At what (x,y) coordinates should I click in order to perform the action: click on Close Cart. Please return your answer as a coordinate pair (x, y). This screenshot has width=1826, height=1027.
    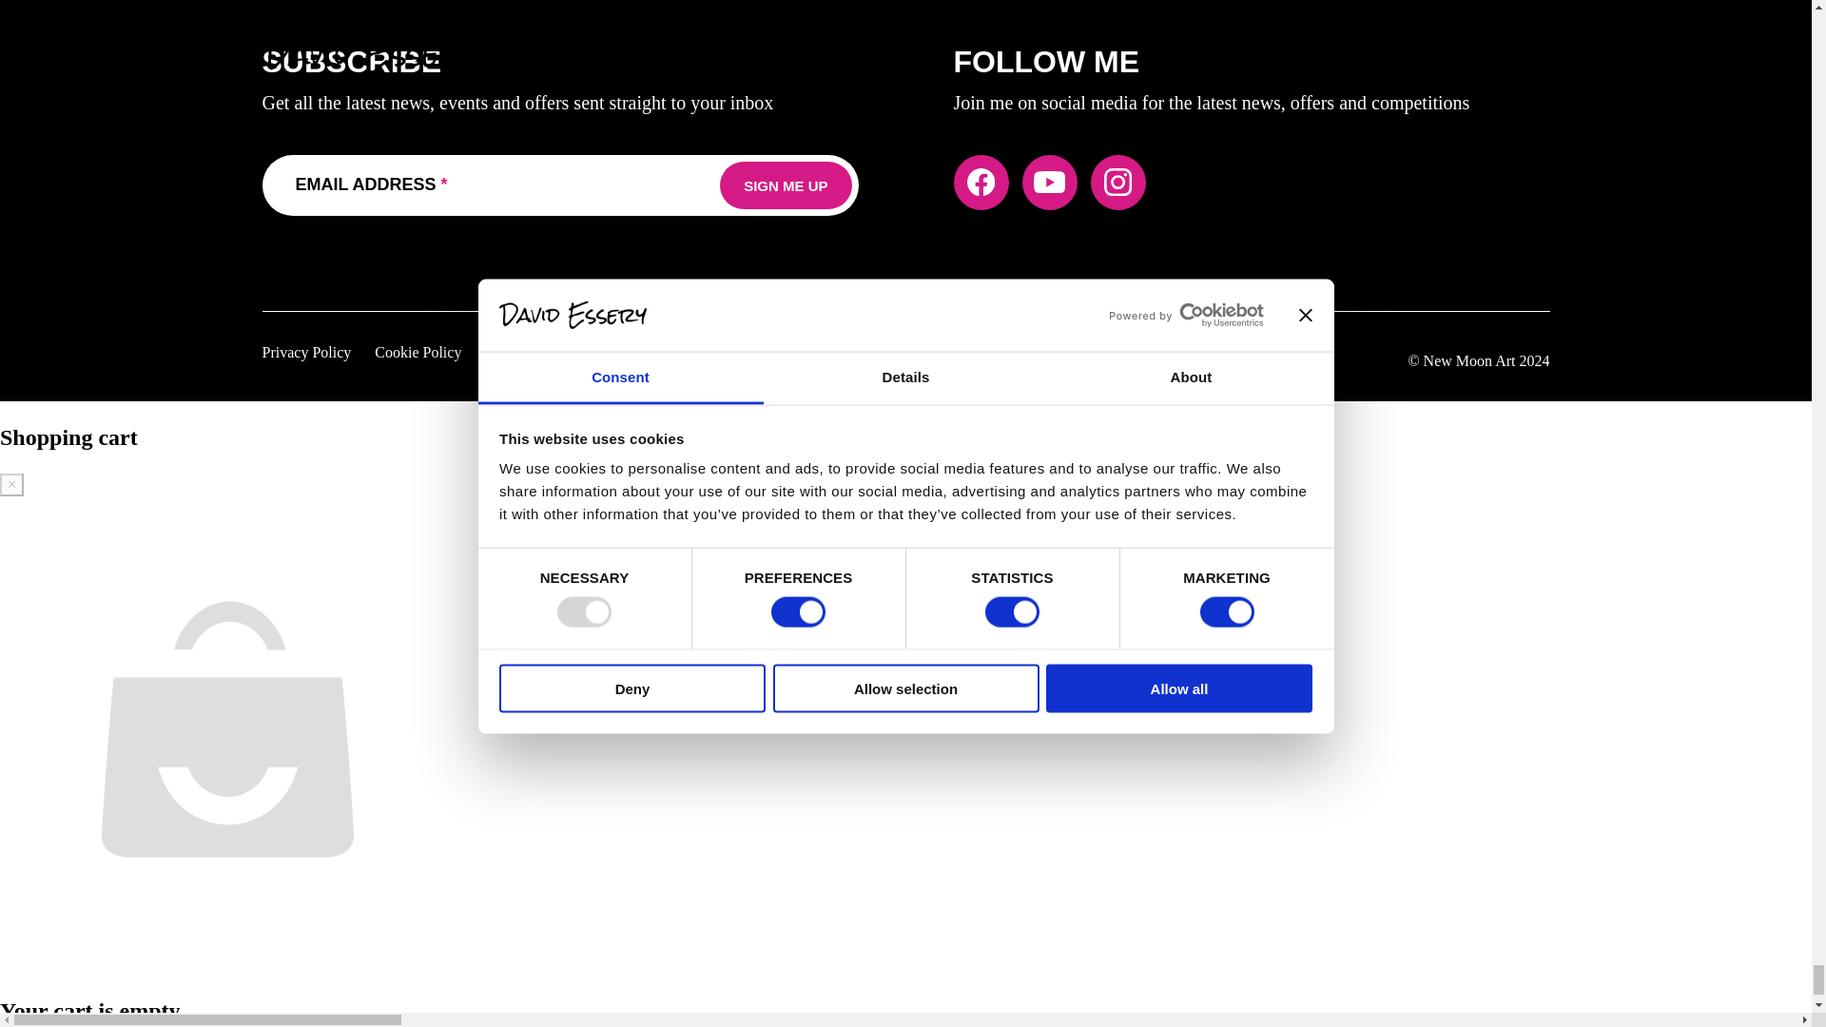
    Looking at the image, I should click on (11, 484).